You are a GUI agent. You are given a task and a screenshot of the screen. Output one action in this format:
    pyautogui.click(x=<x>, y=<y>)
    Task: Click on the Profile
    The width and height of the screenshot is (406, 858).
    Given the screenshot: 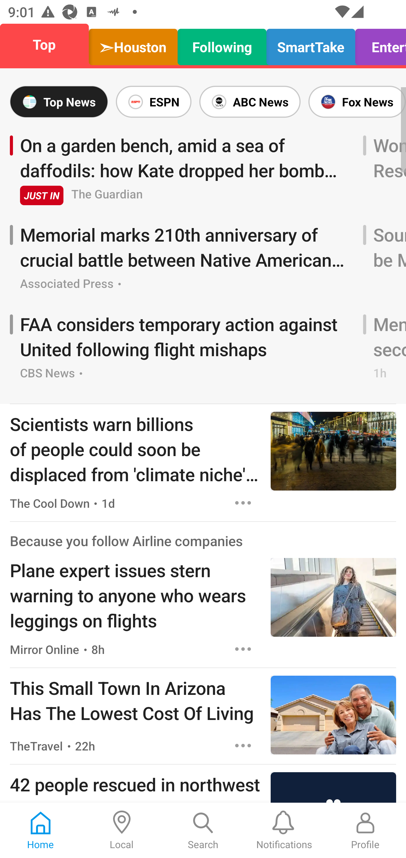 What is the action you would take?
    pyautogui.click(x=365, y=830)
    